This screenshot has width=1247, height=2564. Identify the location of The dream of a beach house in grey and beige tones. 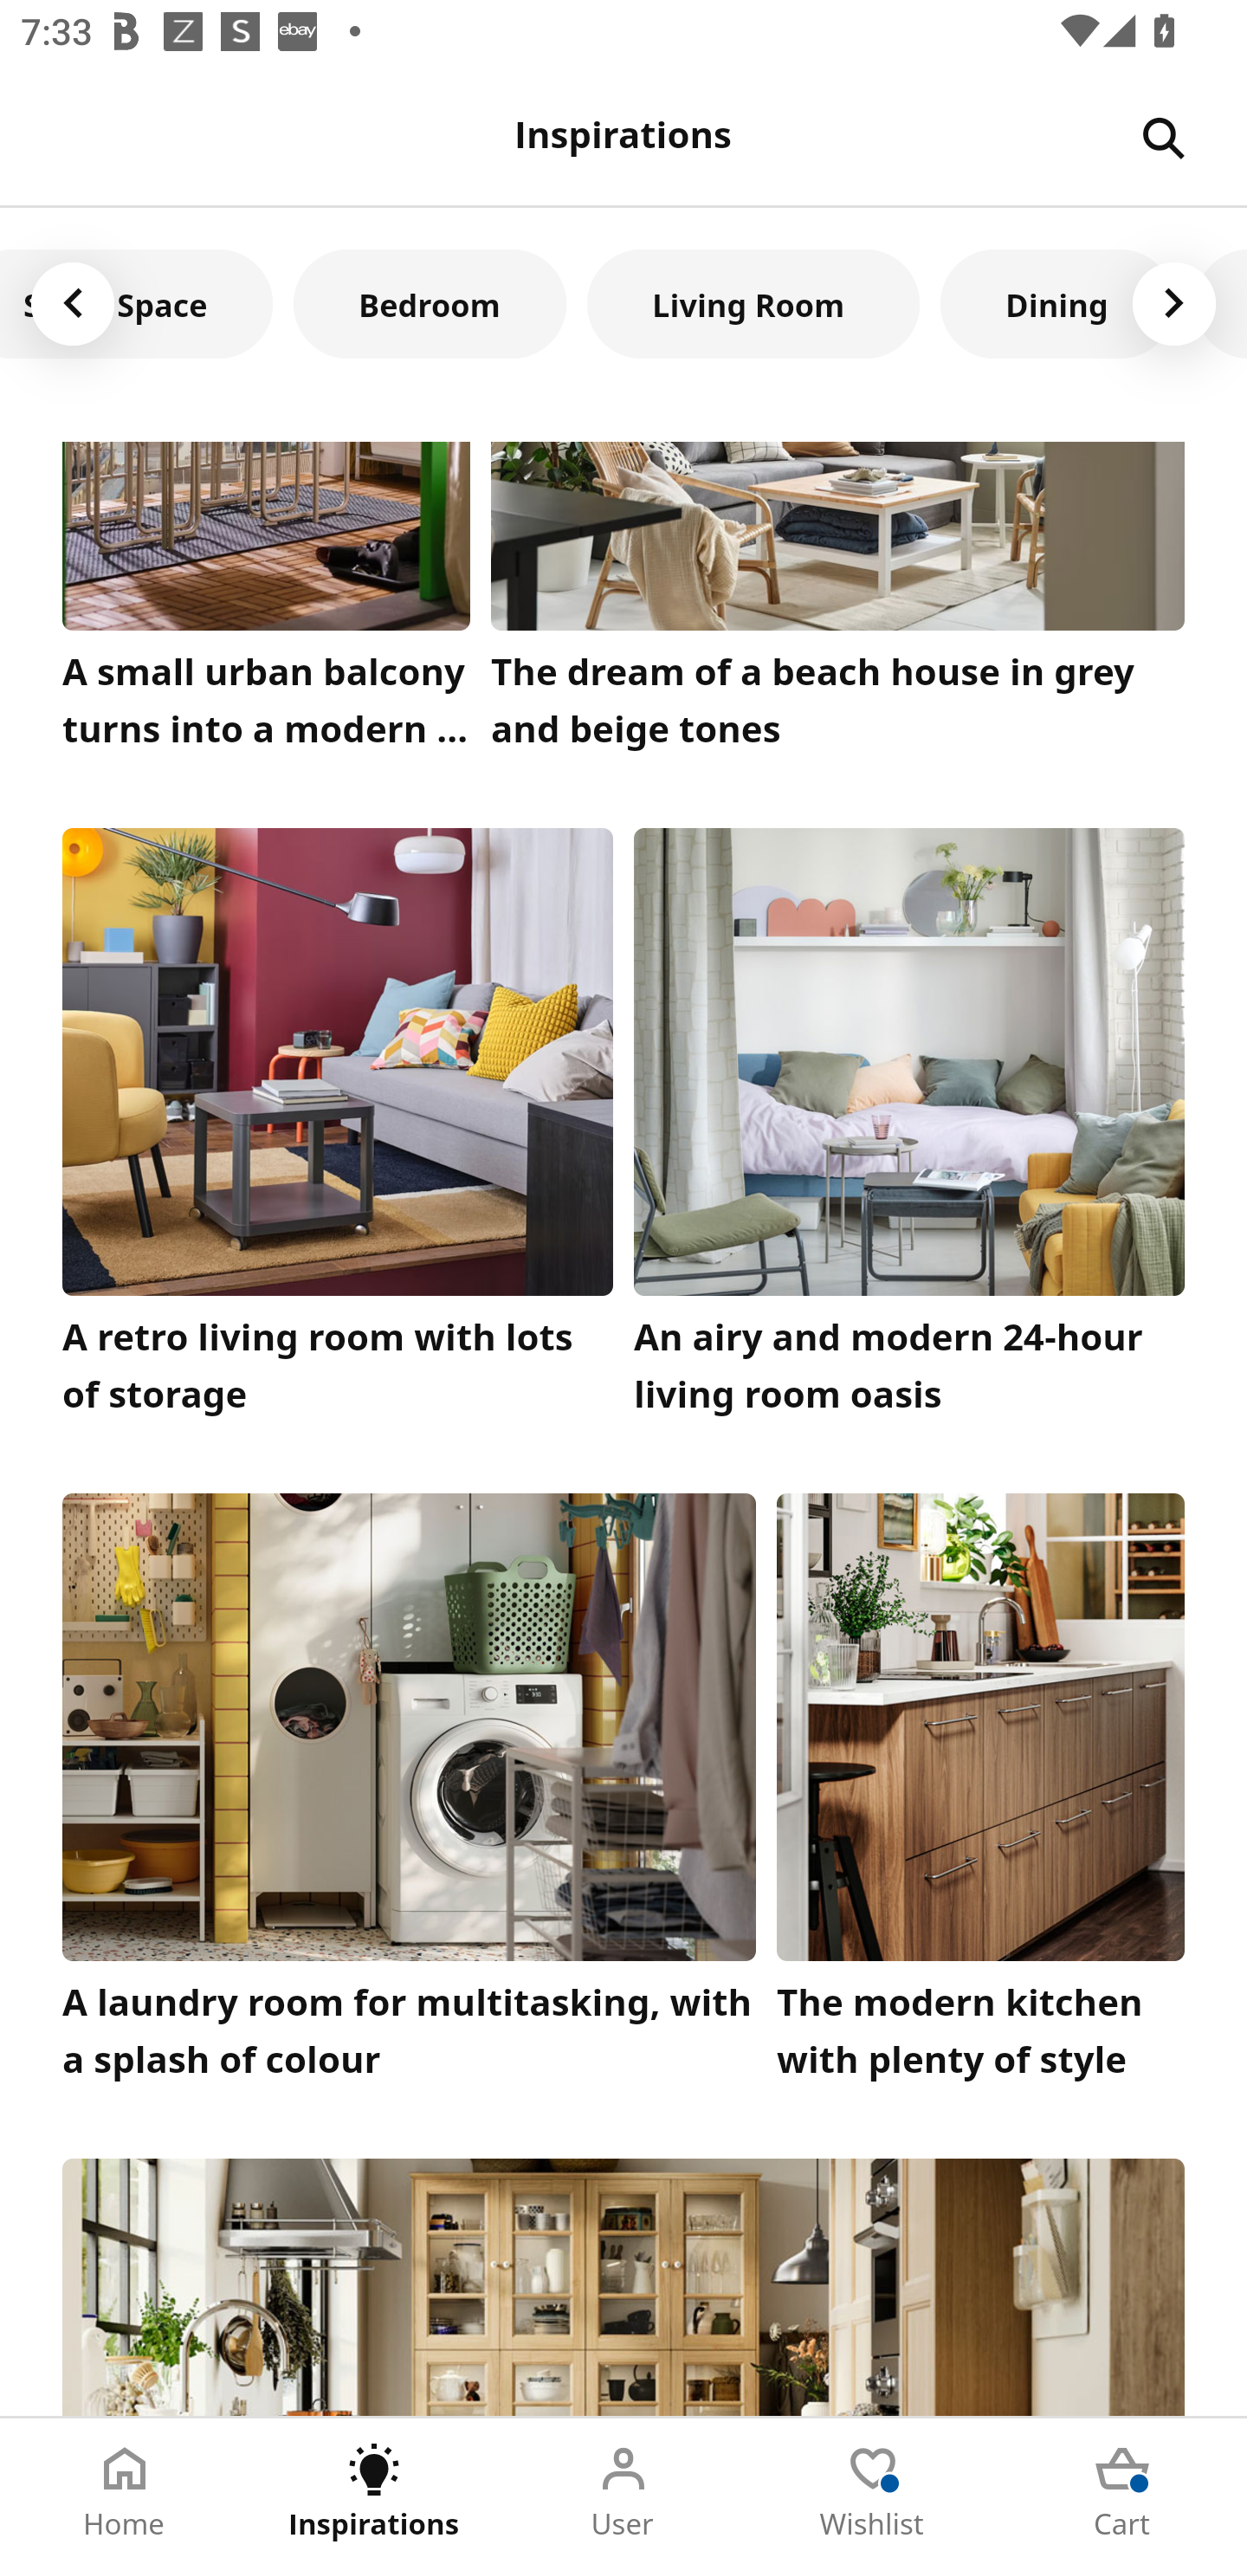
(838, 604).